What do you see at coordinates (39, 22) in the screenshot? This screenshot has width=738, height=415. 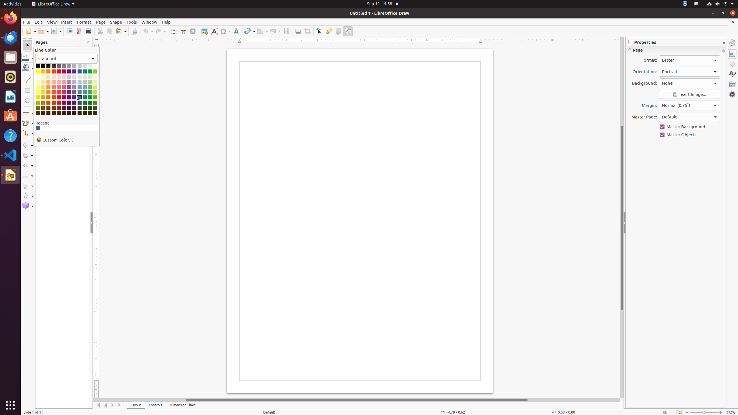 I see `Edit` at bounding box center [39, 22].